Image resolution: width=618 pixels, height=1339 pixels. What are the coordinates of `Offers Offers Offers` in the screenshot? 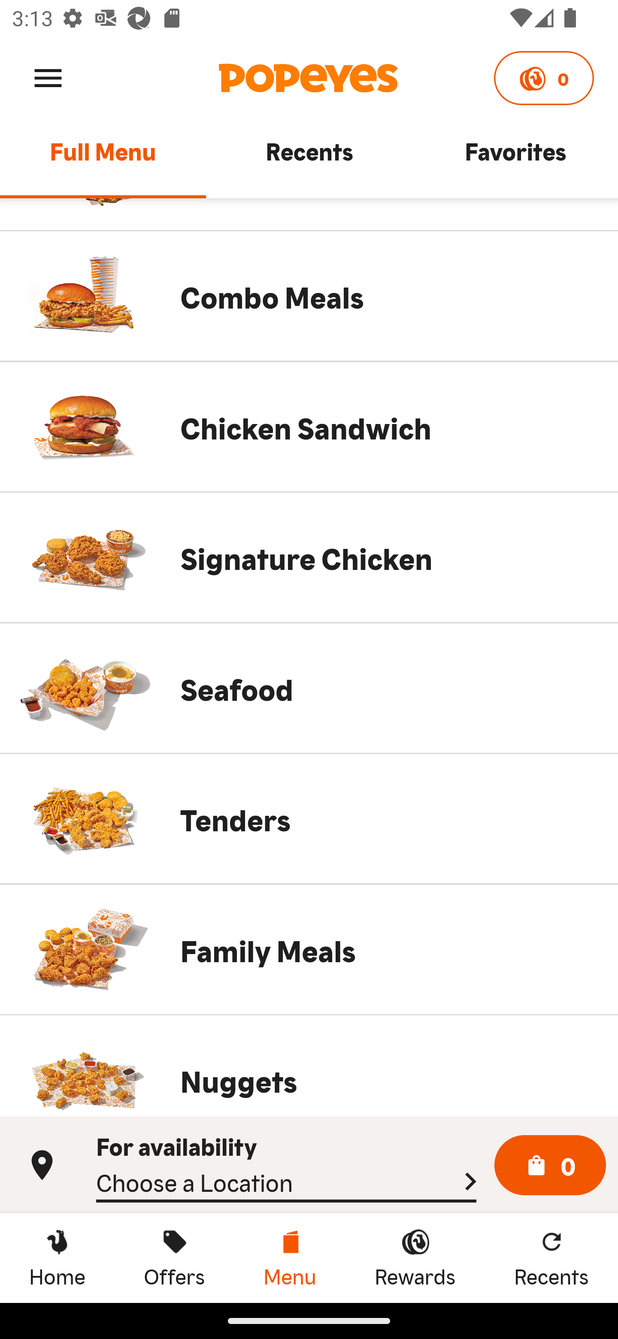 It's located at (174, 1257).